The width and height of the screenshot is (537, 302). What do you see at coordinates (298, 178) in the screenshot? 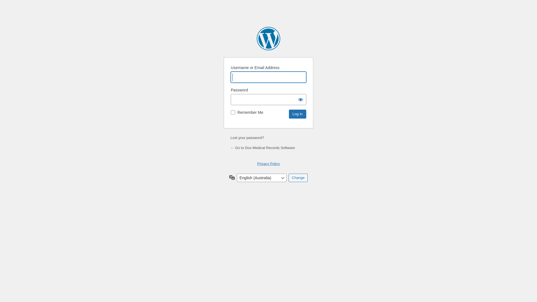
I see `Change` at bounding box center [298, 178].